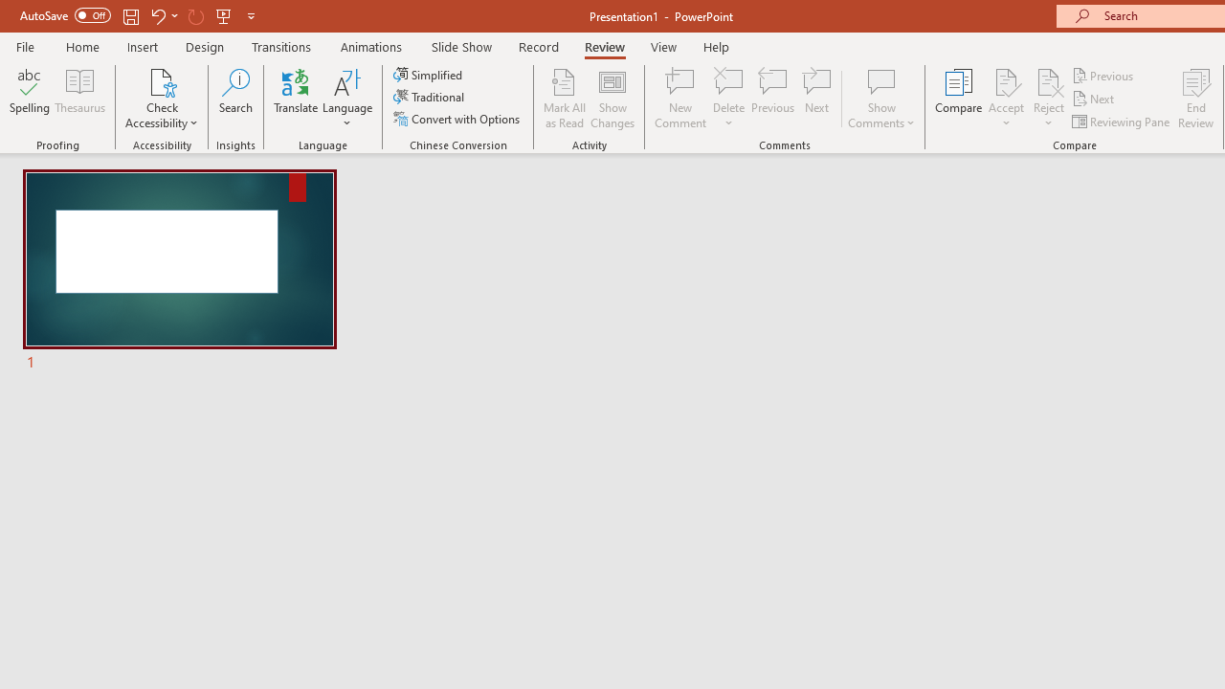  Describe the element at coordinates (297, 98) in the screenshot. I see `Translate` at that location.